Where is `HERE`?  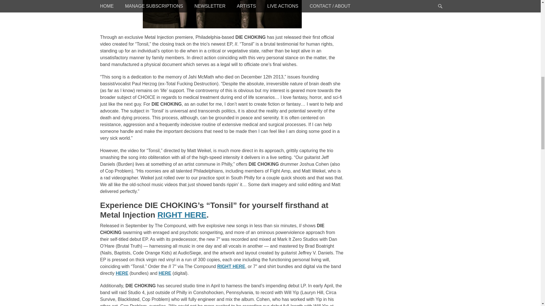 HERE is located at coordinates (165, 273).